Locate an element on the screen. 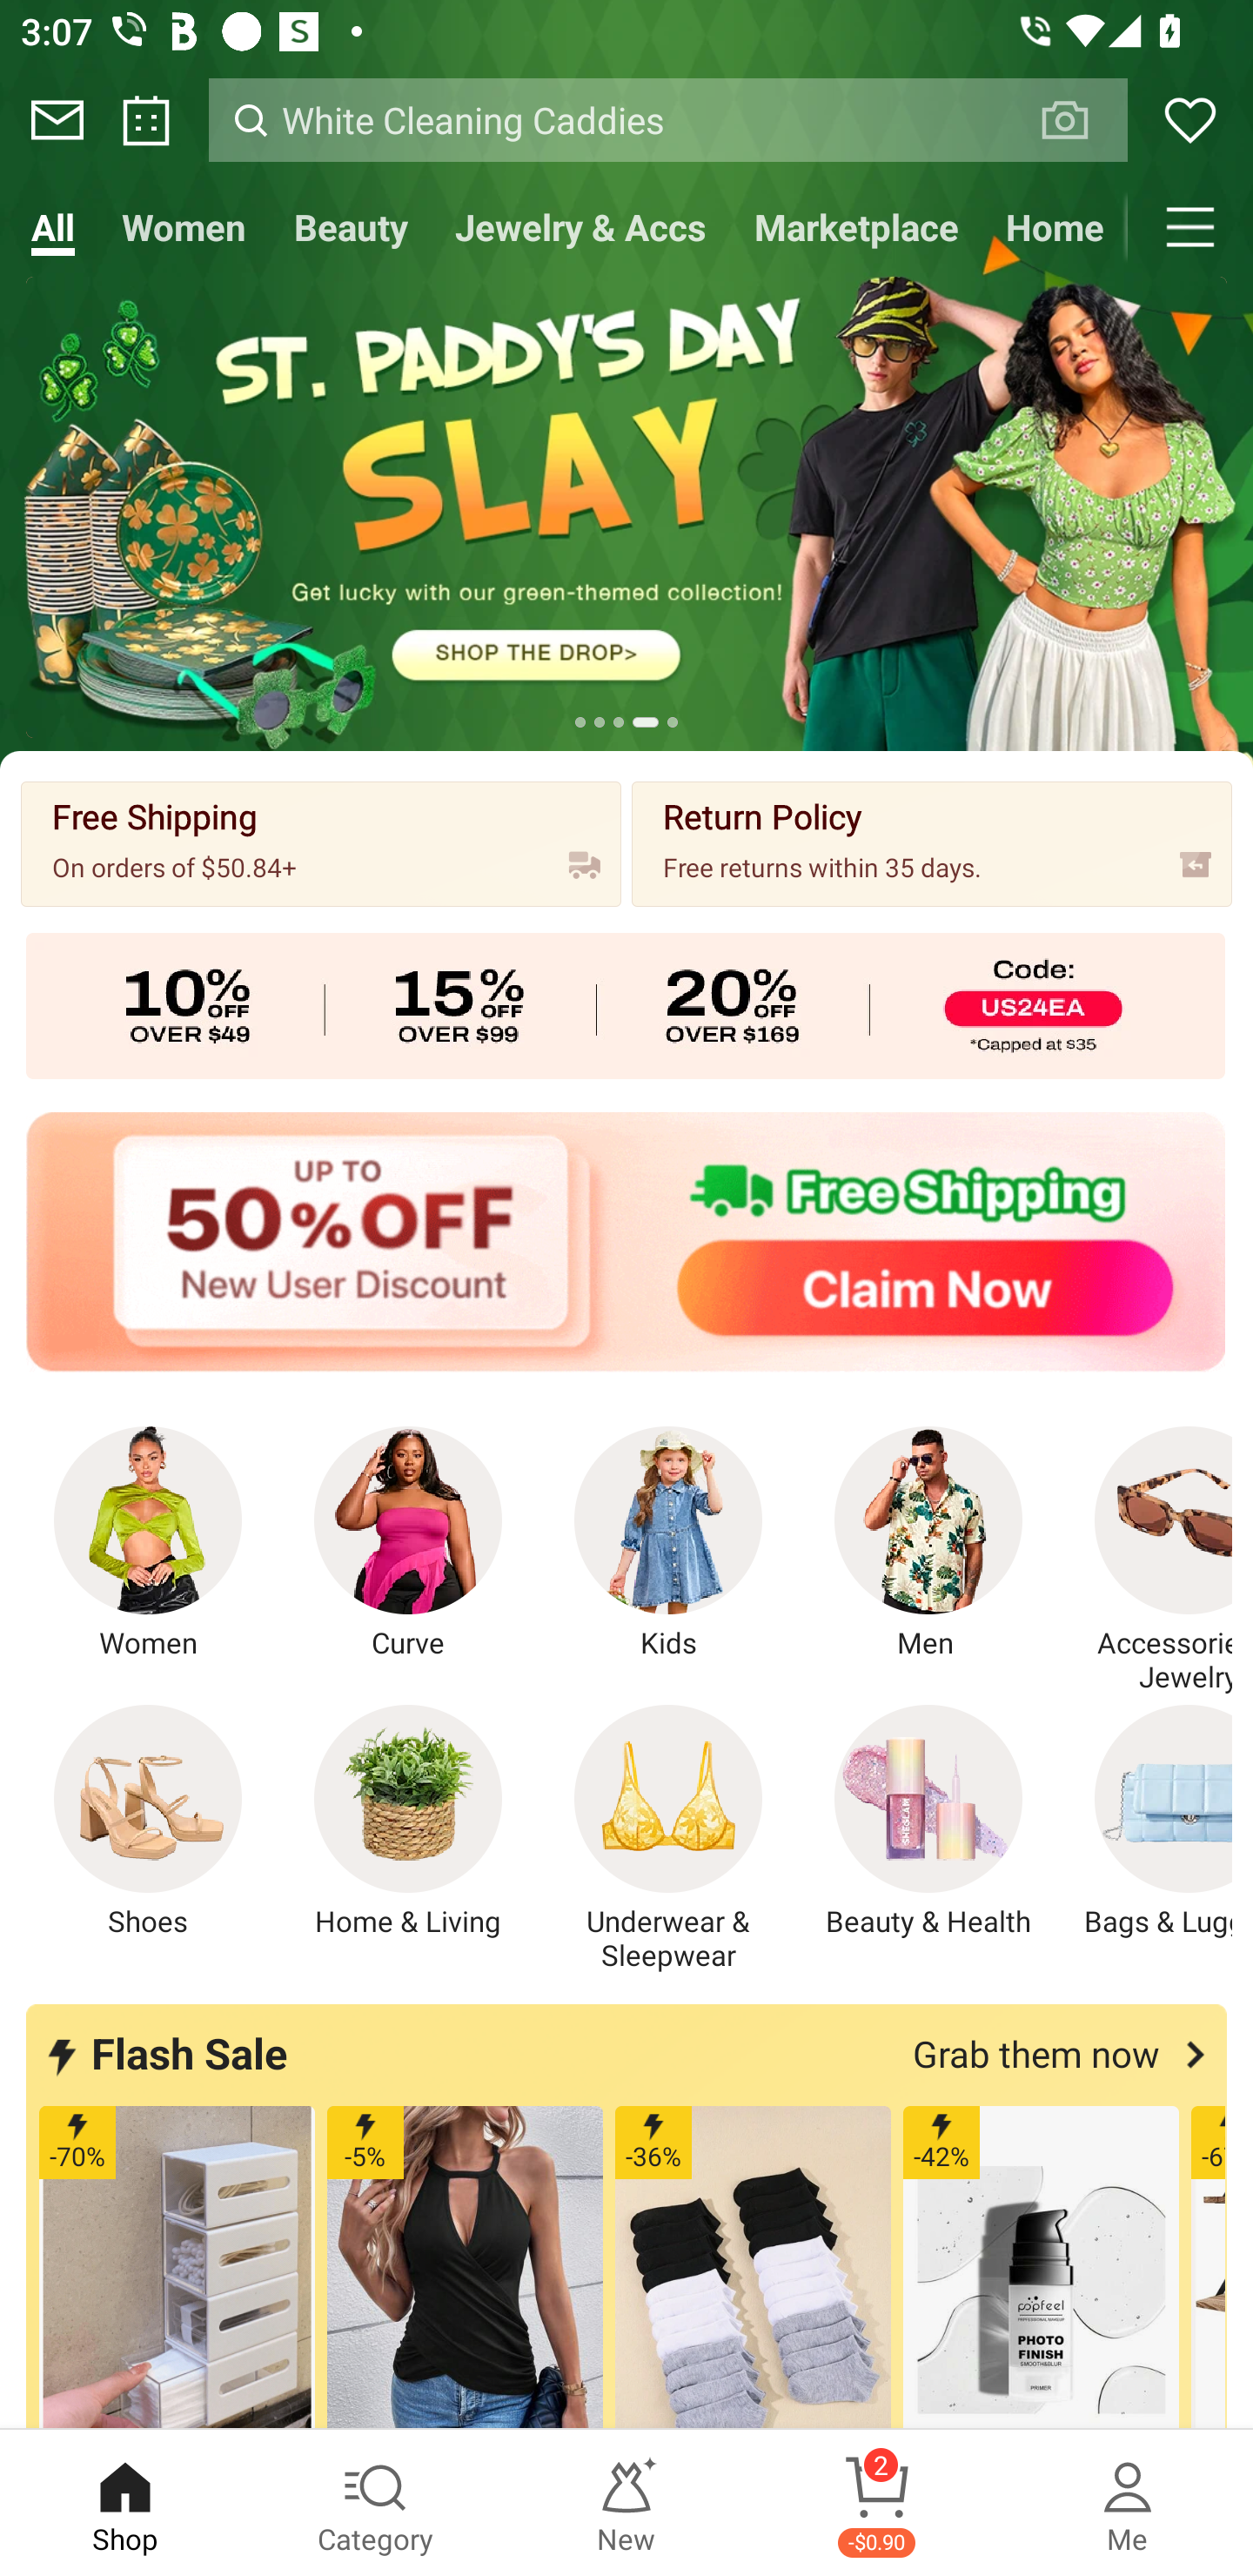 Image resolution: width=1253 pixels, height=2576 pixels. Underwear & Sleepwear is located at coordinates (668, 1839).